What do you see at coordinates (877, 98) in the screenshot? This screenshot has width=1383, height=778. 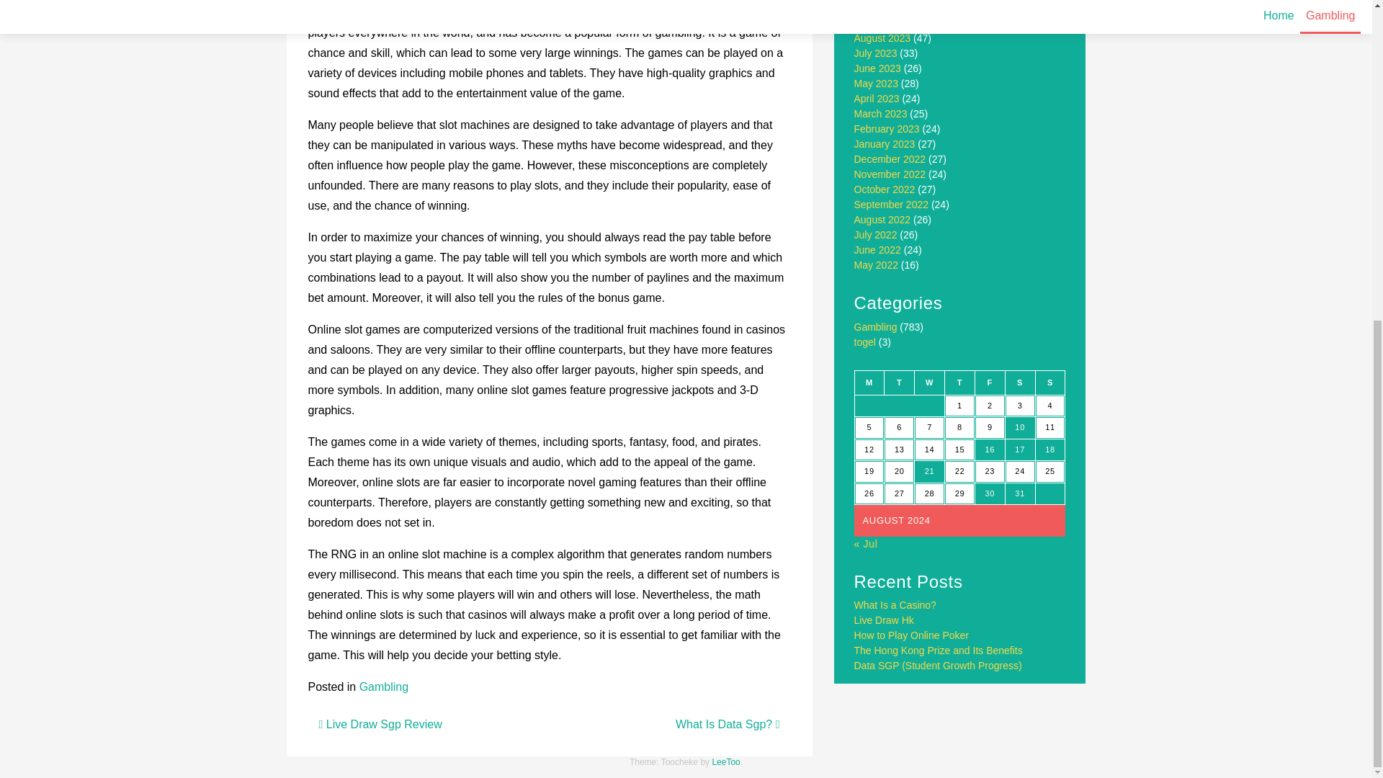 I see `April 2023` at bounding box center [877, 98].